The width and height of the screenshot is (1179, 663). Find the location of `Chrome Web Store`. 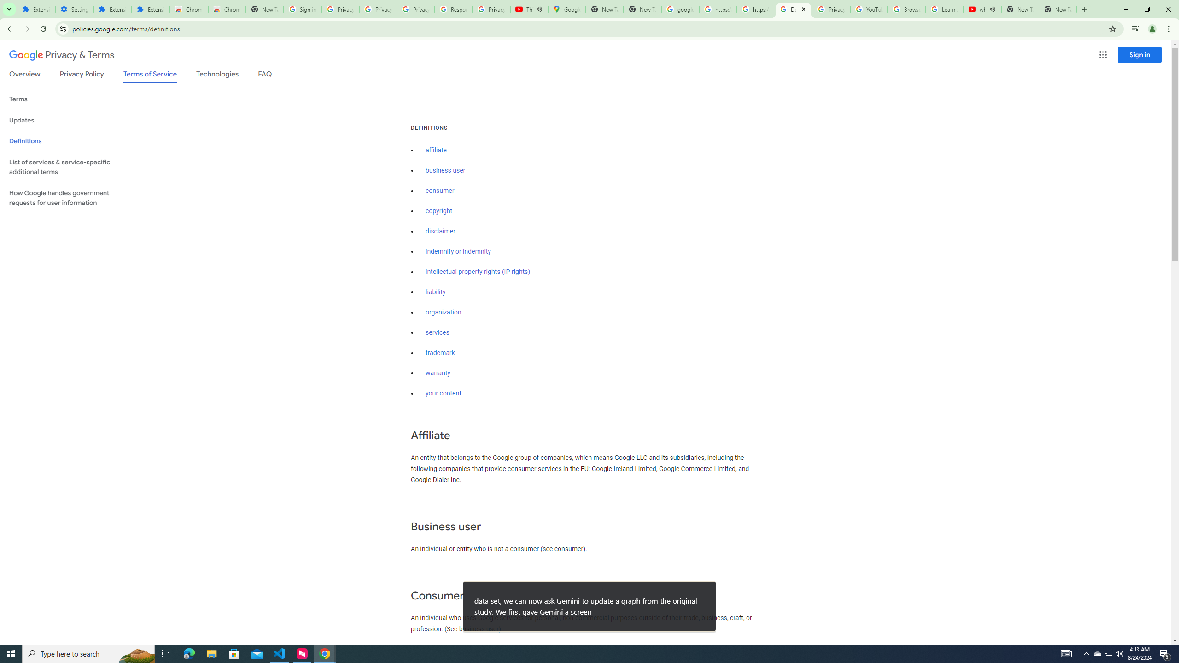

Chrome Web Store is located at coordinates (189, 9).